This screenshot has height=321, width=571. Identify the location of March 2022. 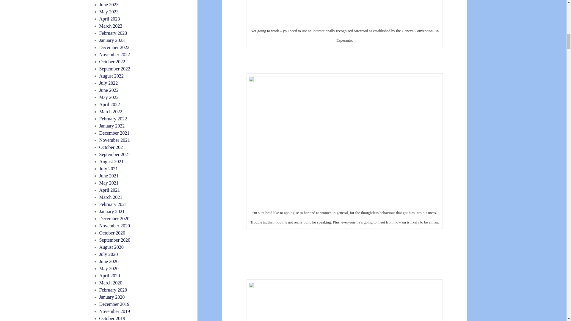
(111, 112).